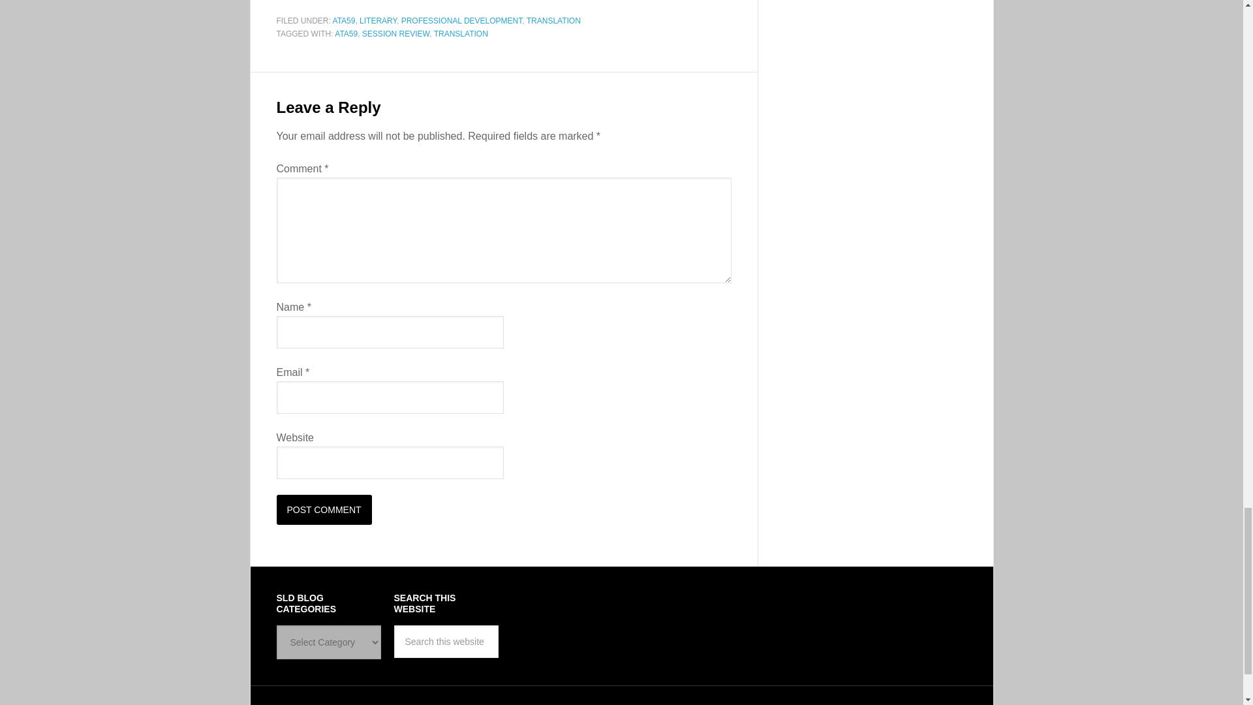 This screenshot has width=1253, height=705. I want to click on PROFESSIONAL DEVELOPMENT, so click(461, 20).